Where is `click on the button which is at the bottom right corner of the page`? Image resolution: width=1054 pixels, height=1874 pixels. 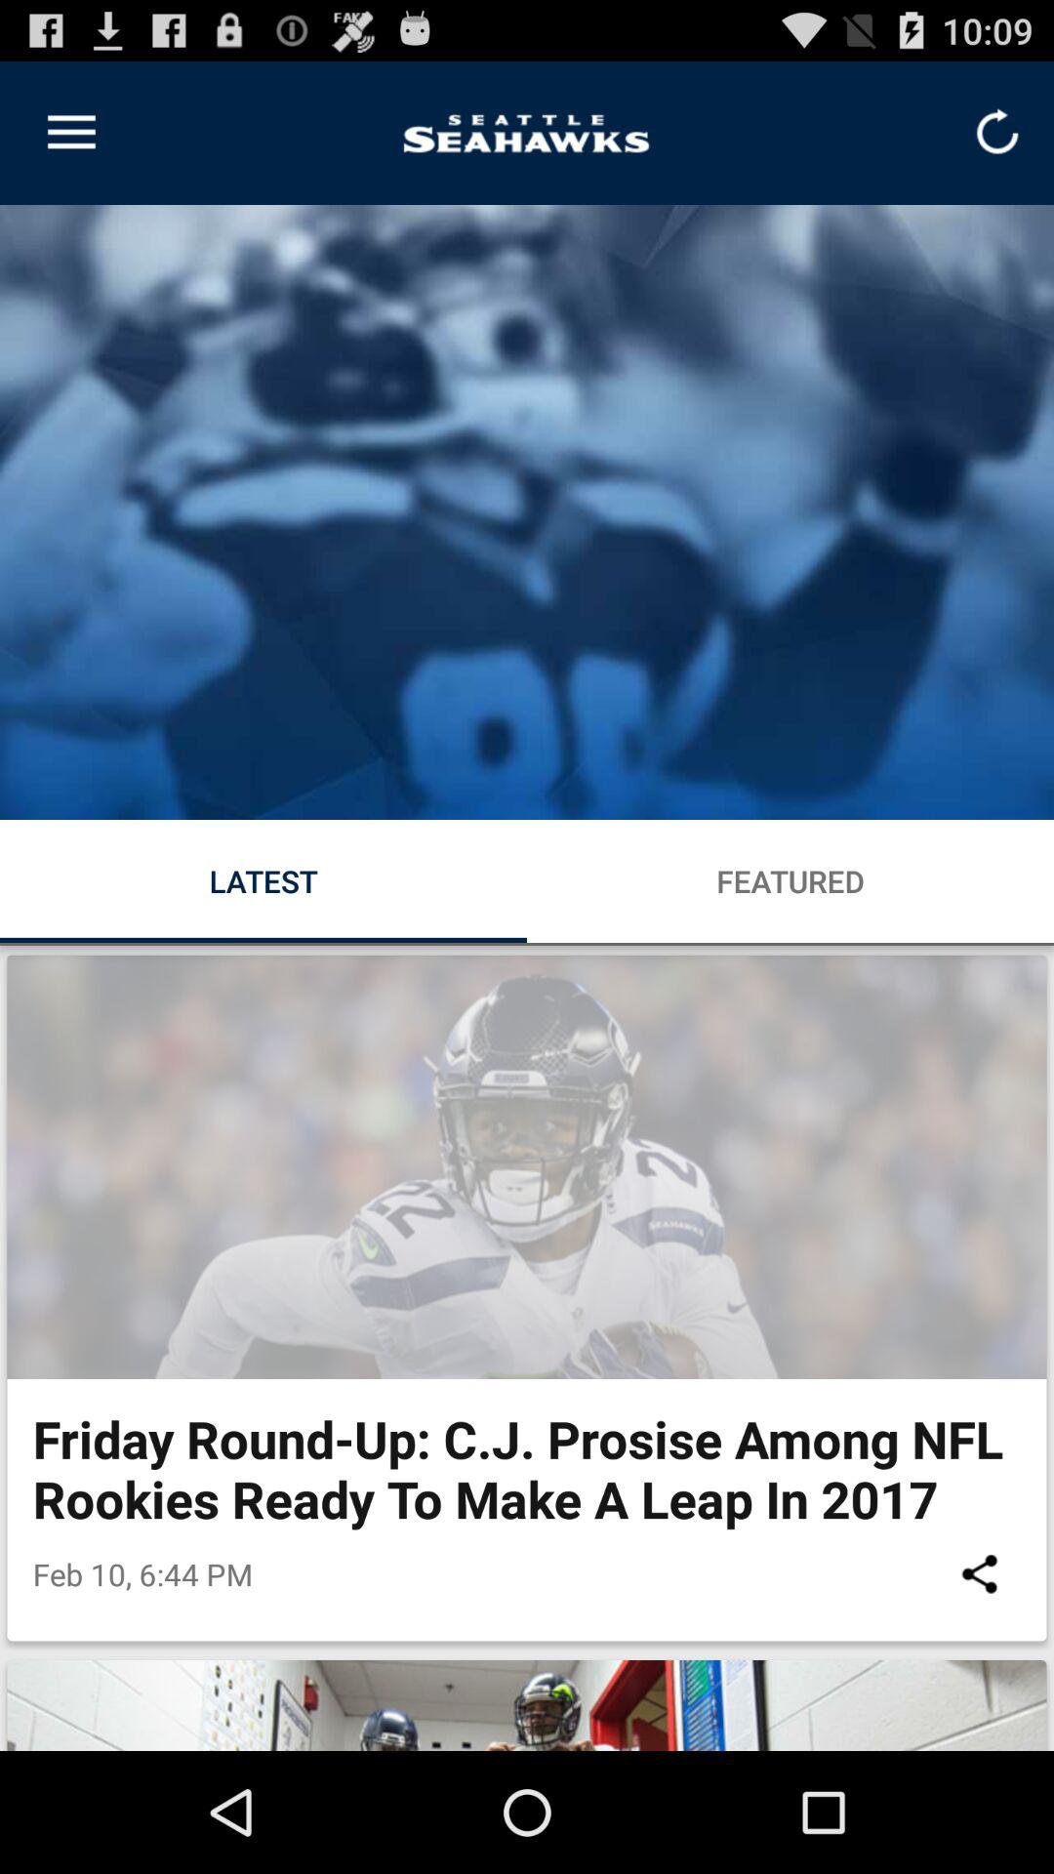
click on the button which is at the bottom right corner of the page is located at coordinates (980, 1573).